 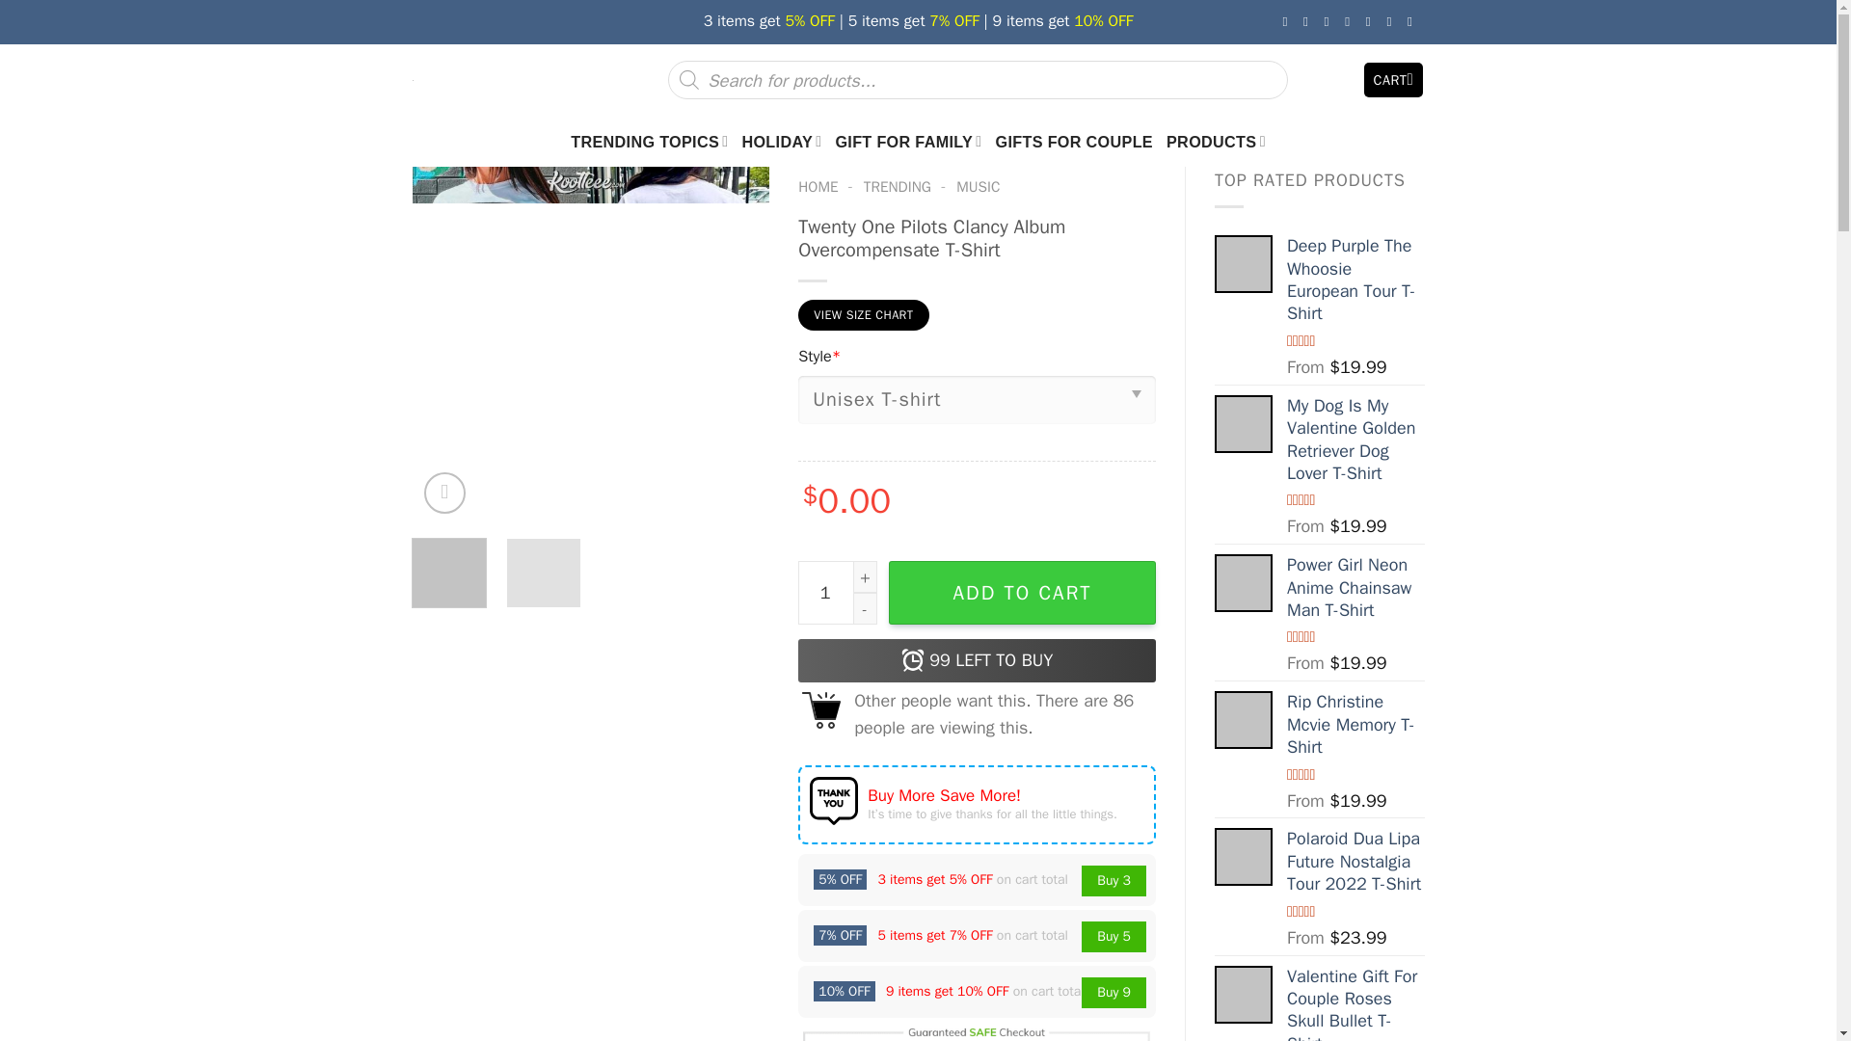 What do you see at coordinates (1244, 264) in the screenshot?
I see `Deep Purple The Whoosie European Tour T-Shirt` at bounding box center [1244, 264].